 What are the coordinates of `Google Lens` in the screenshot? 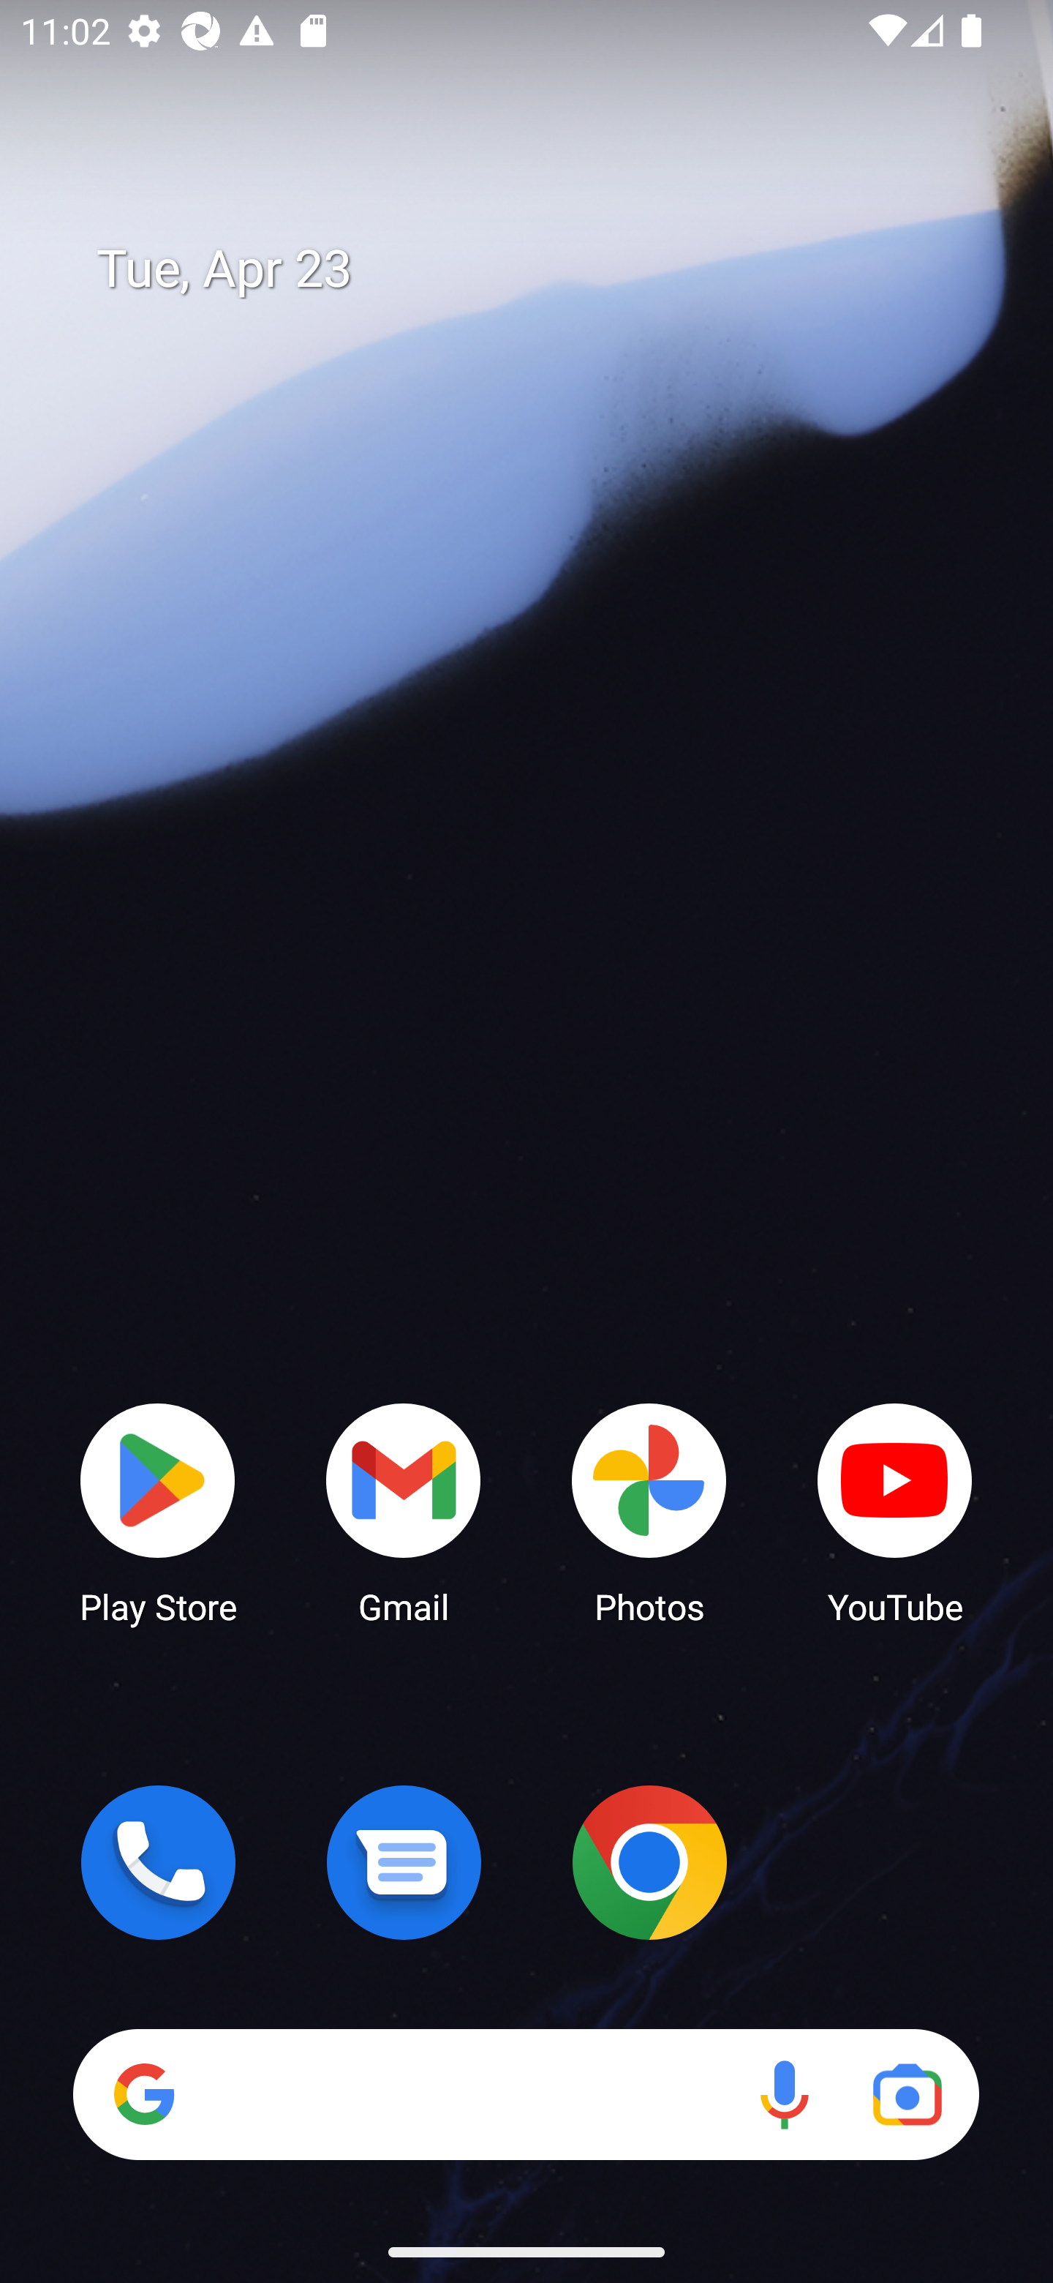 It's located at (907, 2094).